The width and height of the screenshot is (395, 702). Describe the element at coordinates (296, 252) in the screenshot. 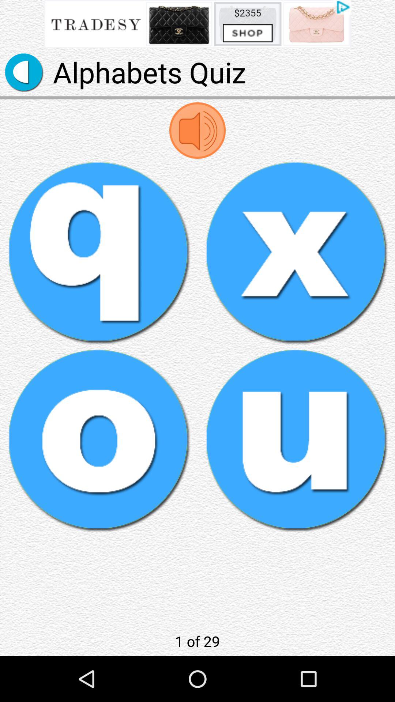

I see `x` at that location.